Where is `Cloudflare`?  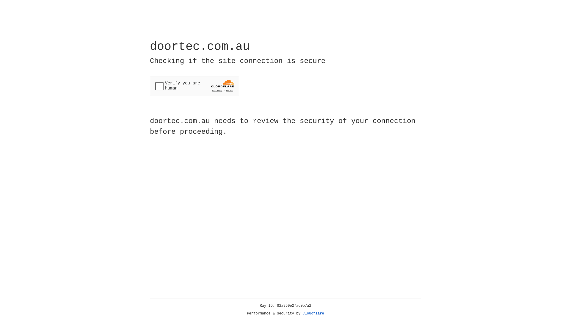 Cloudflare is located at coordinates (313, 314).